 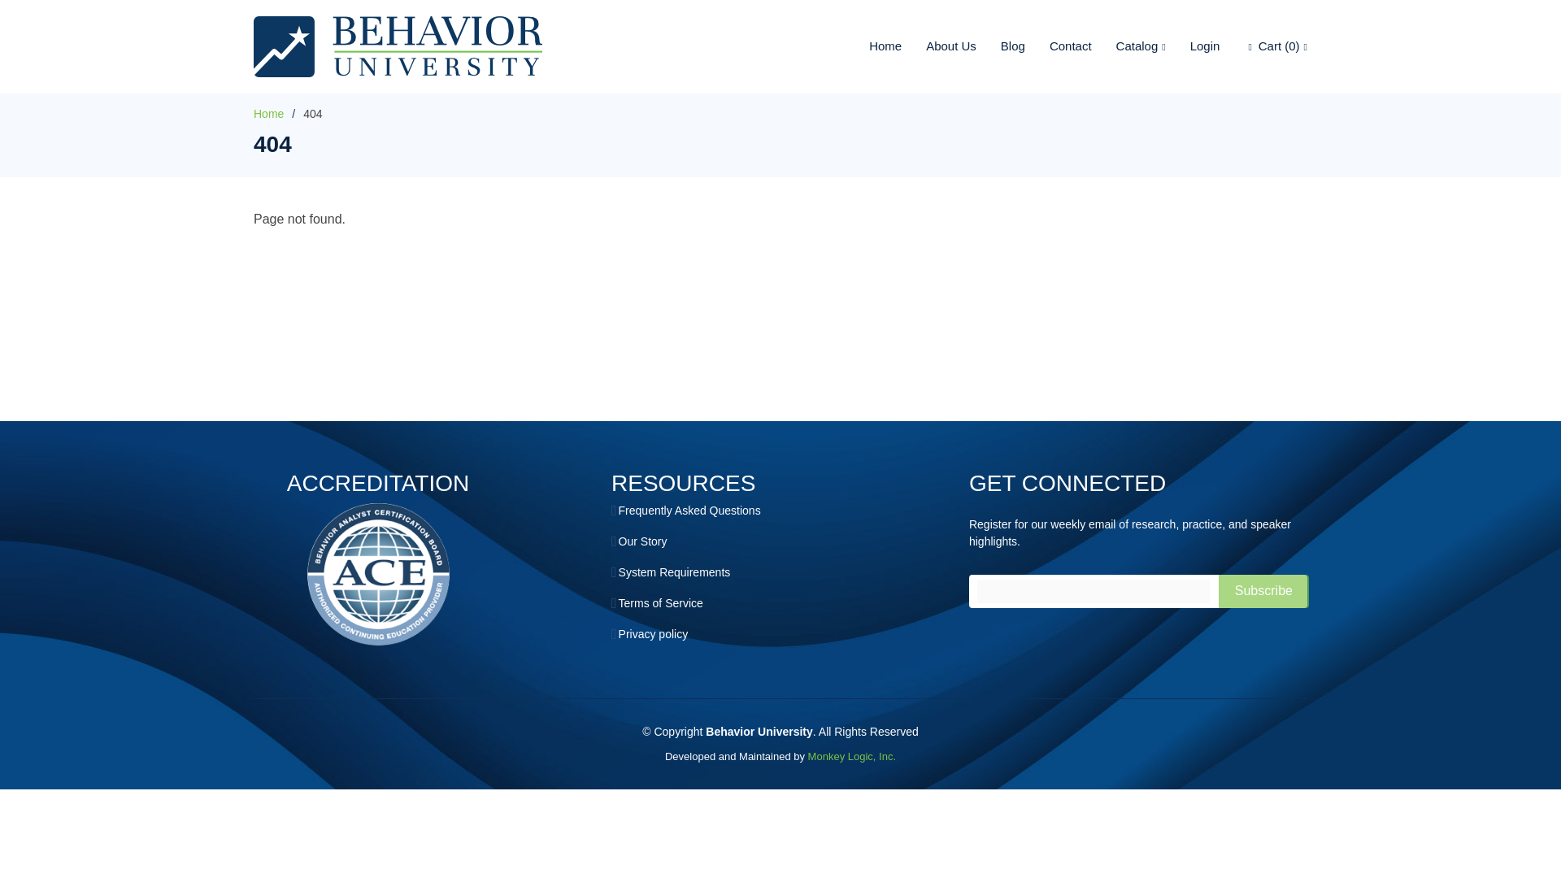 I want to click on System Requirements, so click(x=674, y=572).